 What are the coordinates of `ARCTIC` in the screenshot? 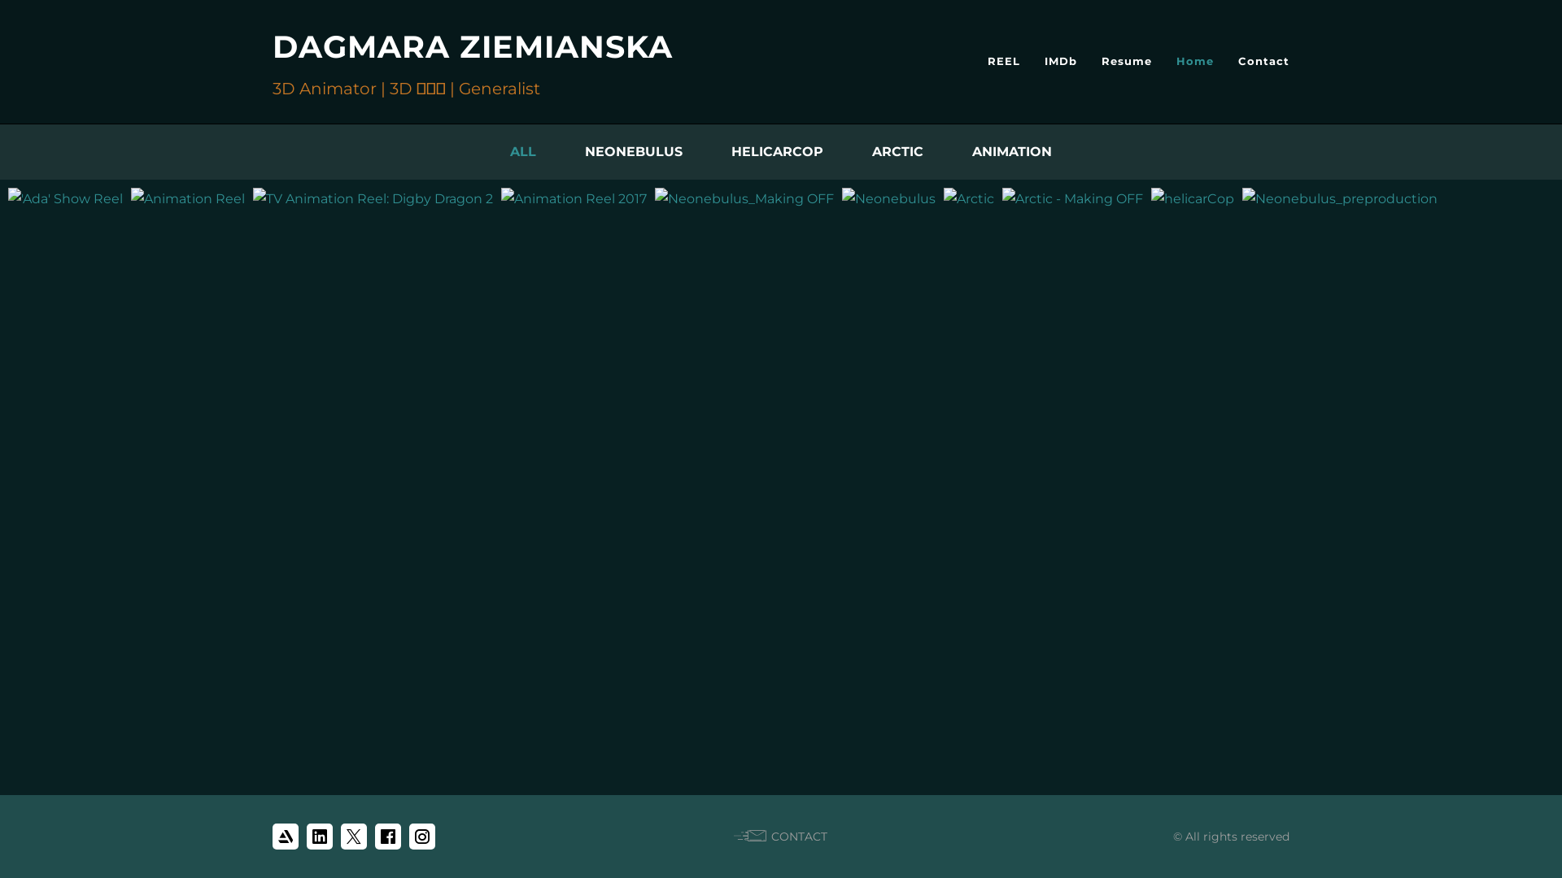 It's located at (898, 151).